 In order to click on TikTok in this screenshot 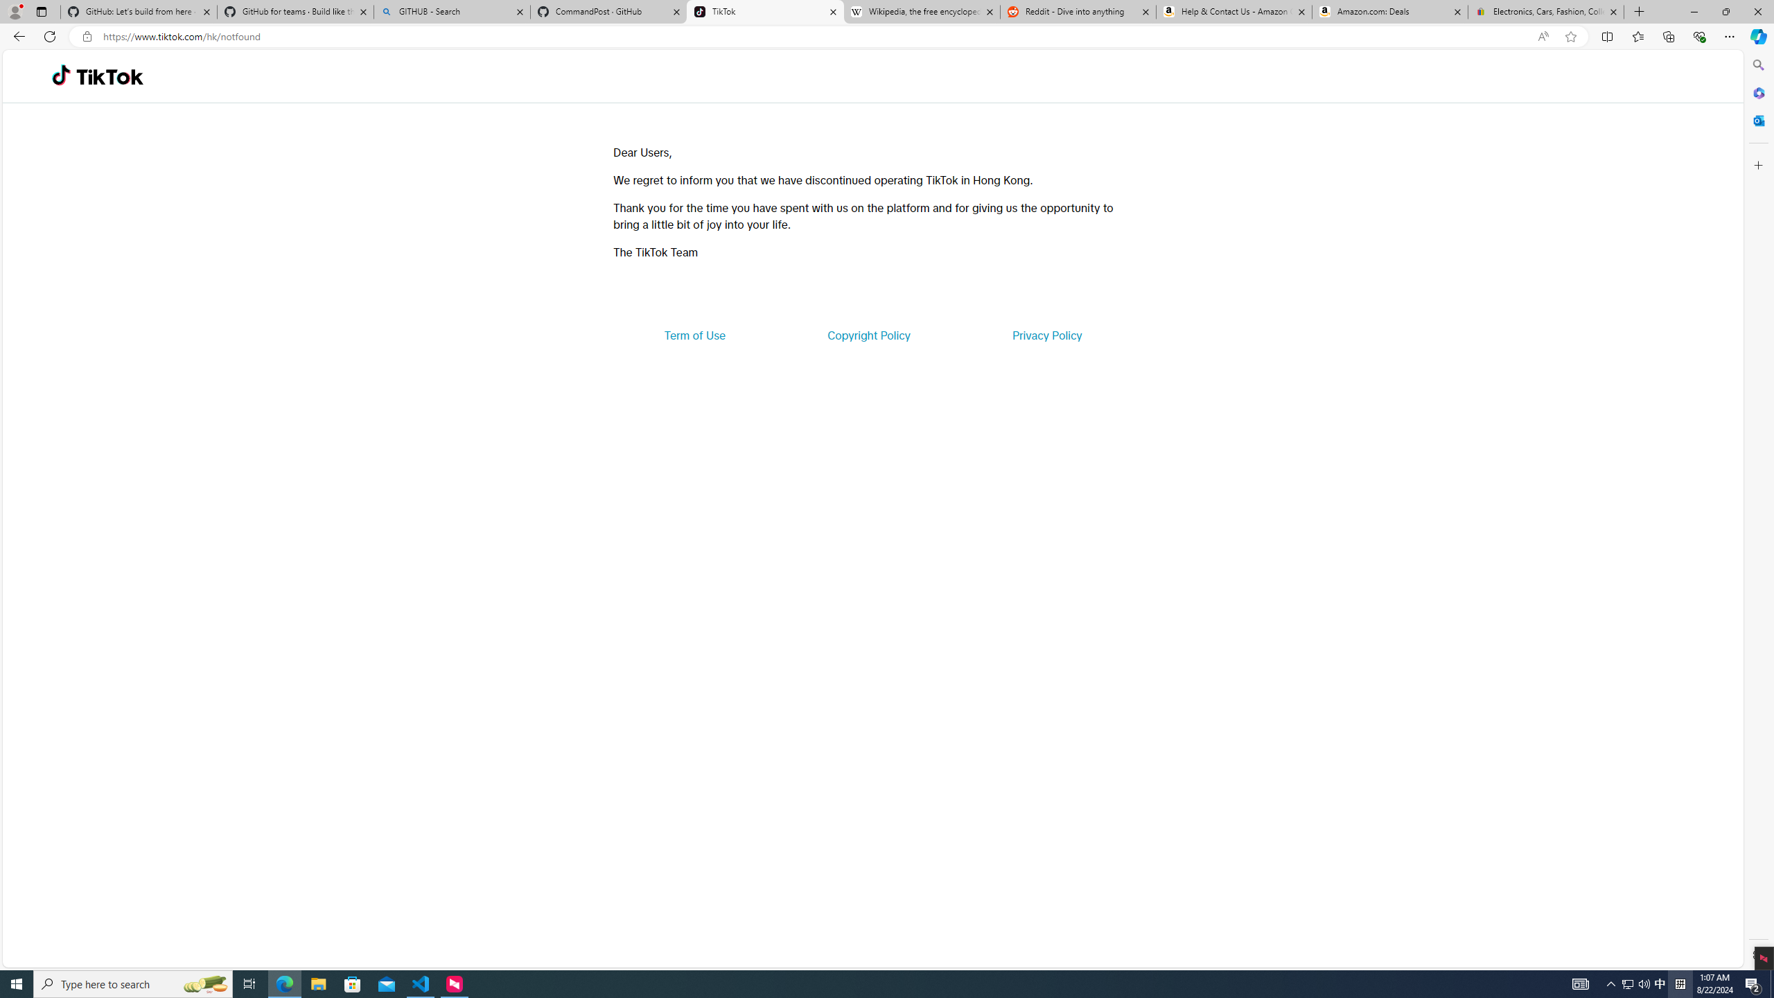, I will do `click(765, 12)`.